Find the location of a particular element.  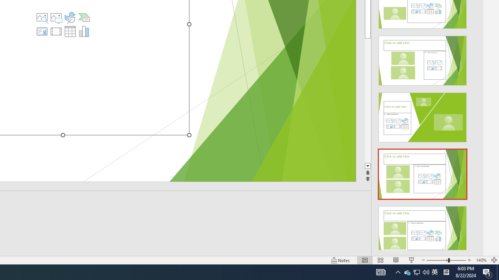

Insert an Icon is located at coordinates (70, 17).